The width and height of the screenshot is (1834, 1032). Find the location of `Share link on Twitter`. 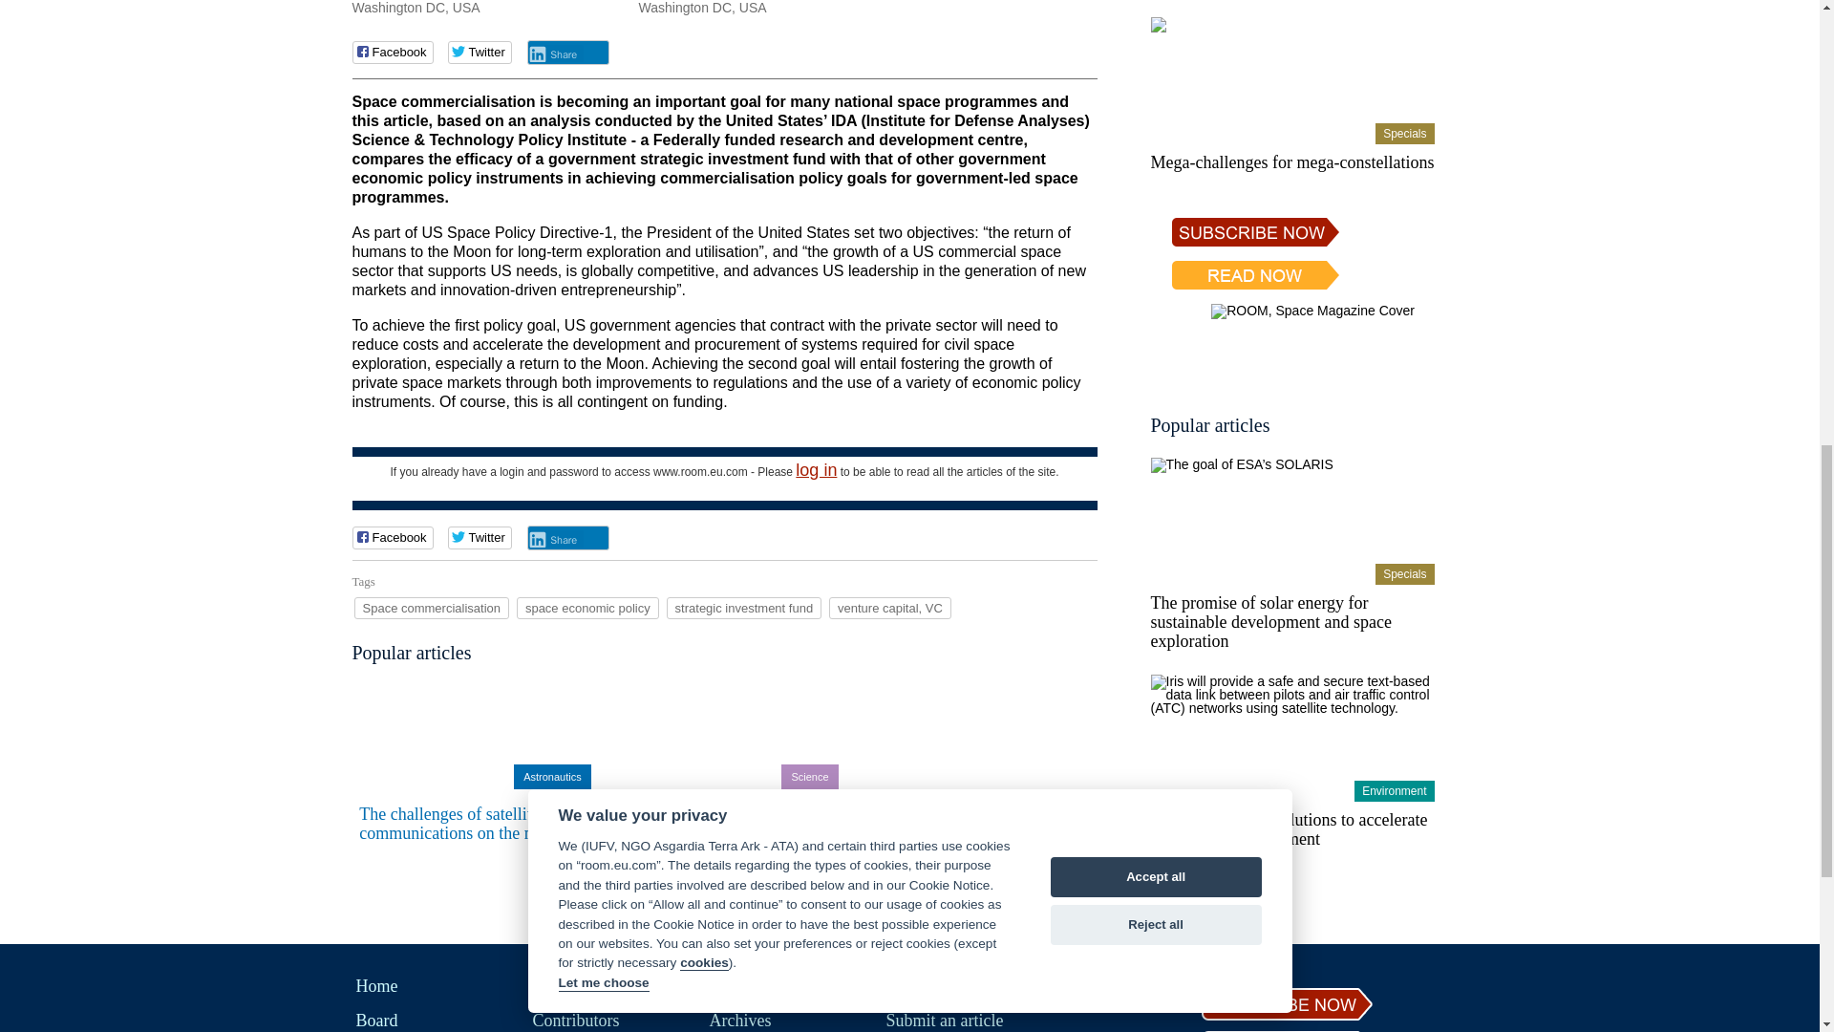

Share link on Twitter is located at coordinates (480, 537).